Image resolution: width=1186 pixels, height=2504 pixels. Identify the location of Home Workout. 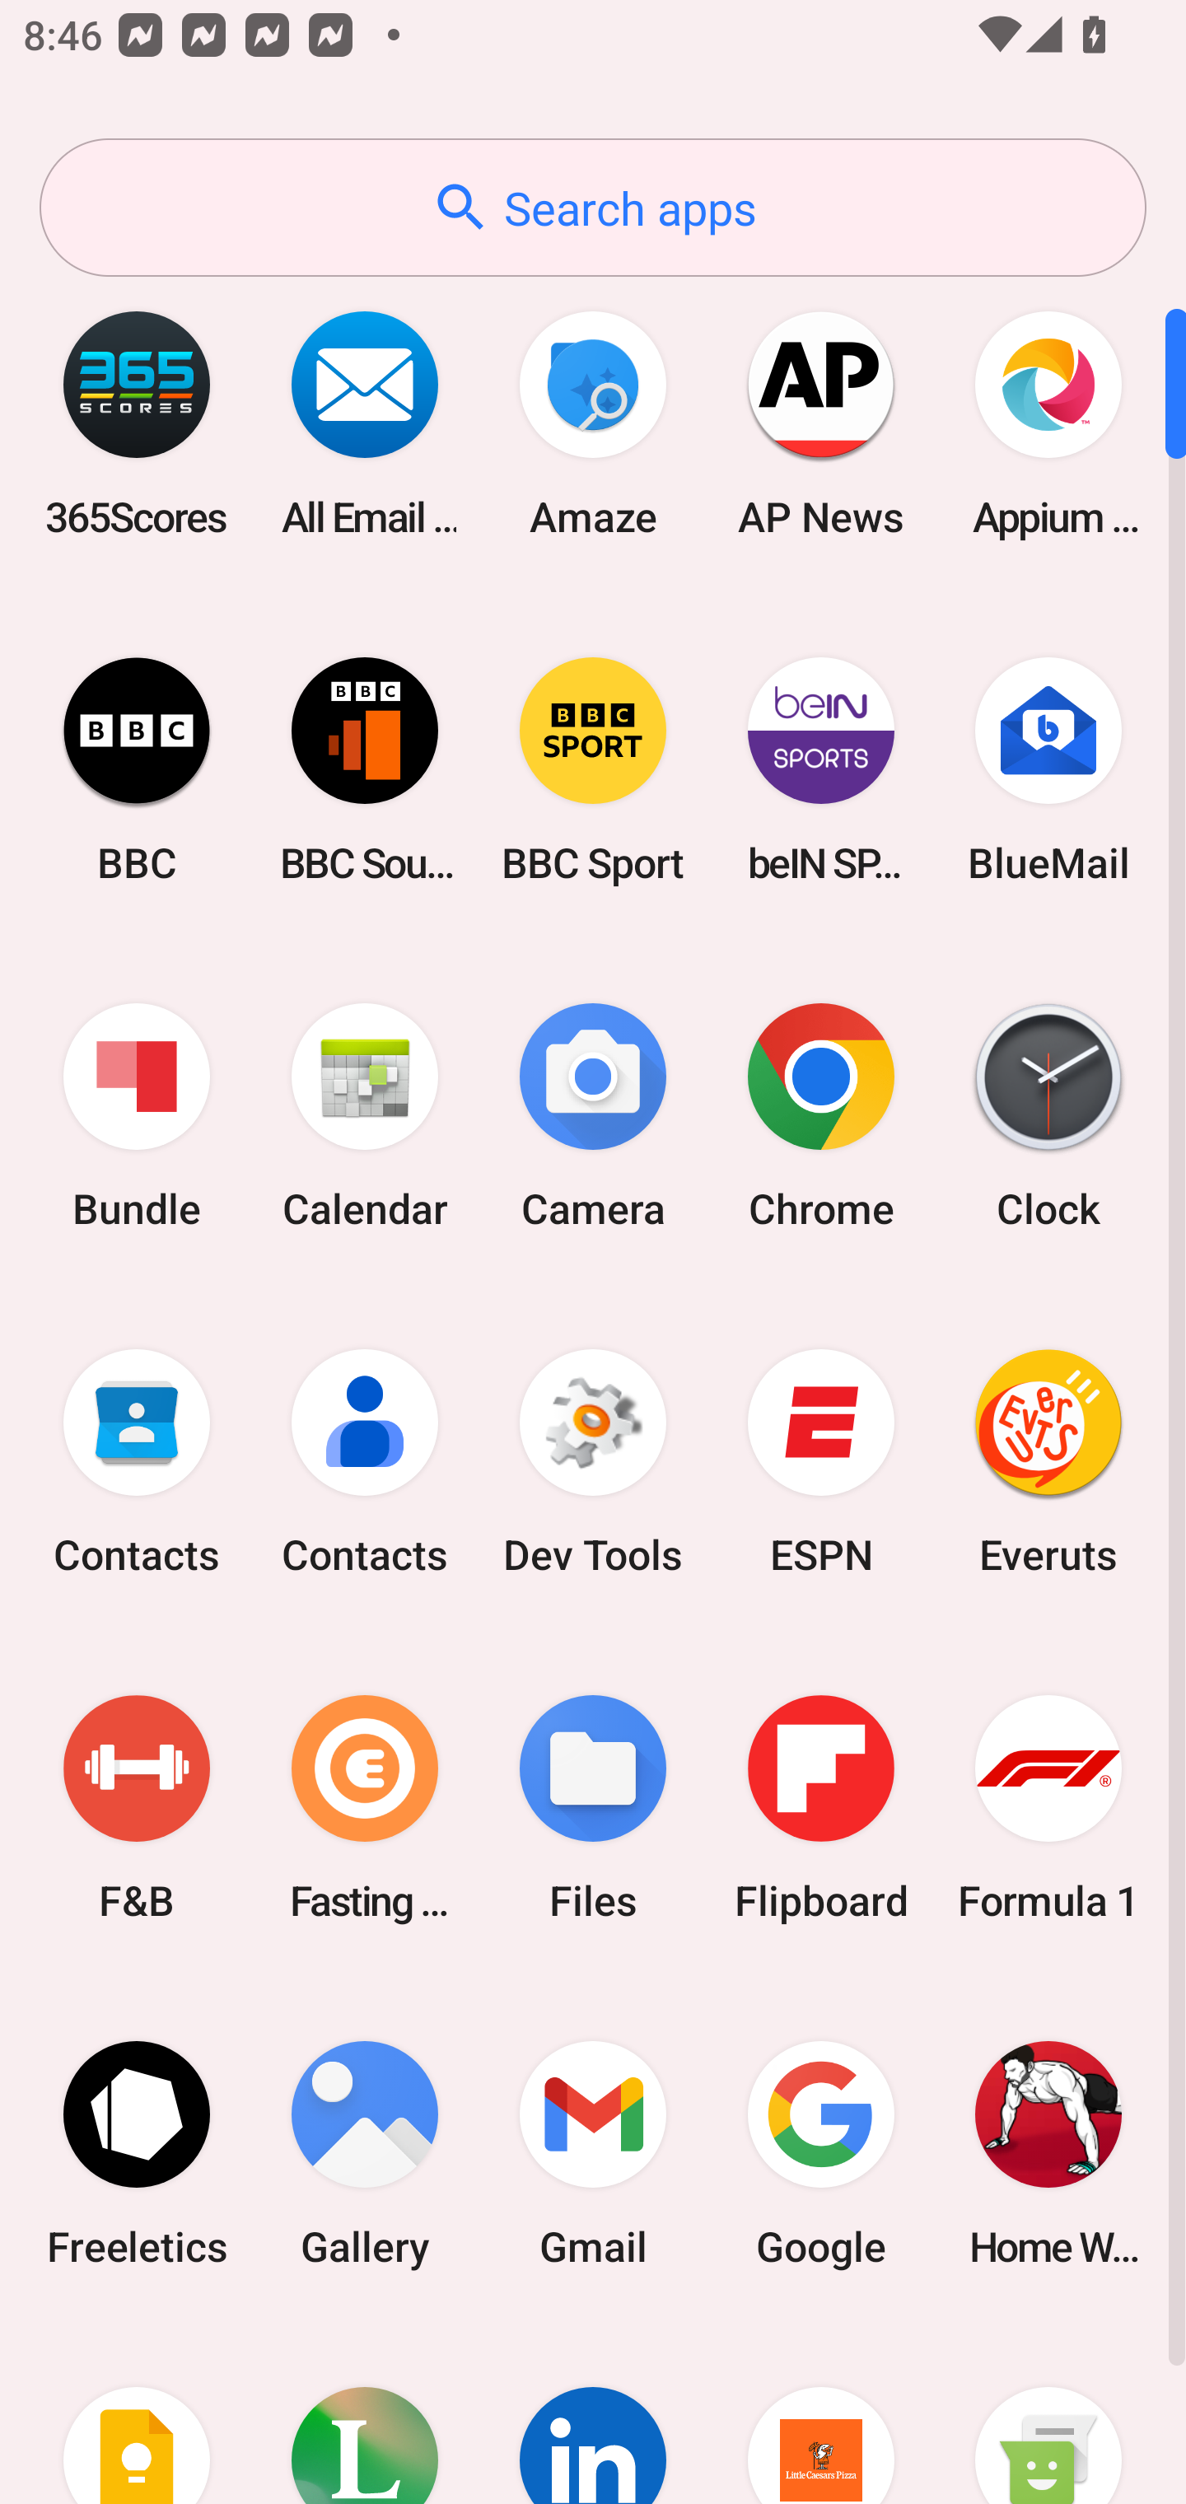
(1048, 2153).